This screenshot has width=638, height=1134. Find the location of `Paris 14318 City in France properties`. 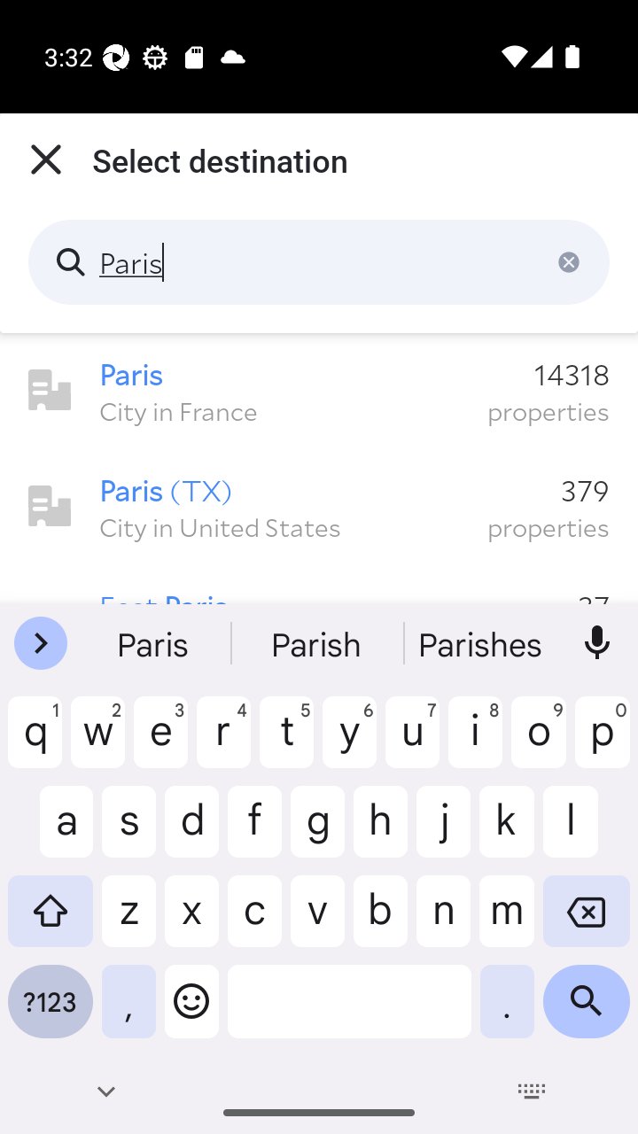

Paris 14318 City in France properties is located at coordinates (319, 391).